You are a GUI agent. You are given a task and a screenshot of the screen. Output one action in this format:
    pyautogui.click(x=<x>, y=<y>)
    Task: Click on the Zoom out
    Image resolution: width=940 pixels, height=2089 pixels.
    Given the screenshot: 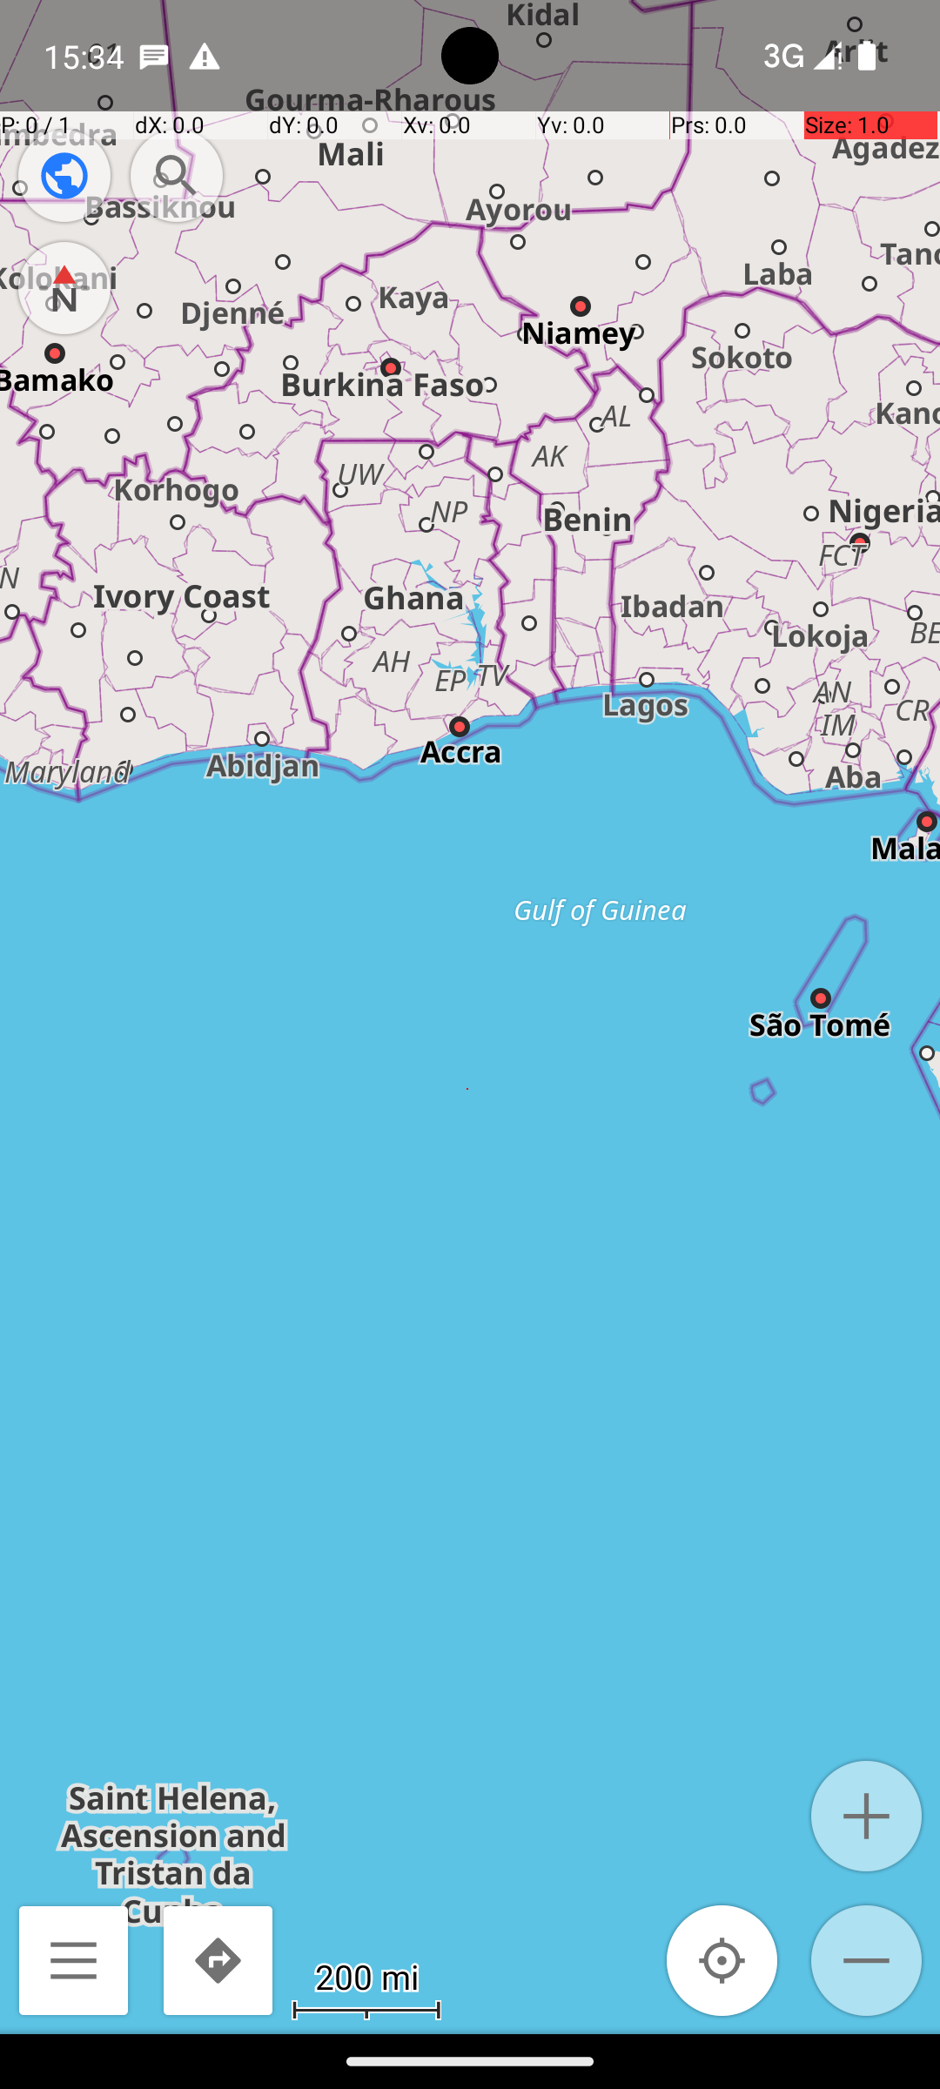 What is the action you would take?
    pyautogui.click(x=867, y=1960)
    